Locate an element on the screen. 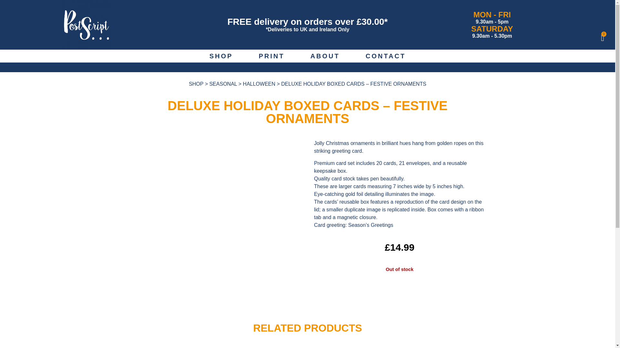 The image size is (620, 348). ABOUT is located at coordinates (325, 56).